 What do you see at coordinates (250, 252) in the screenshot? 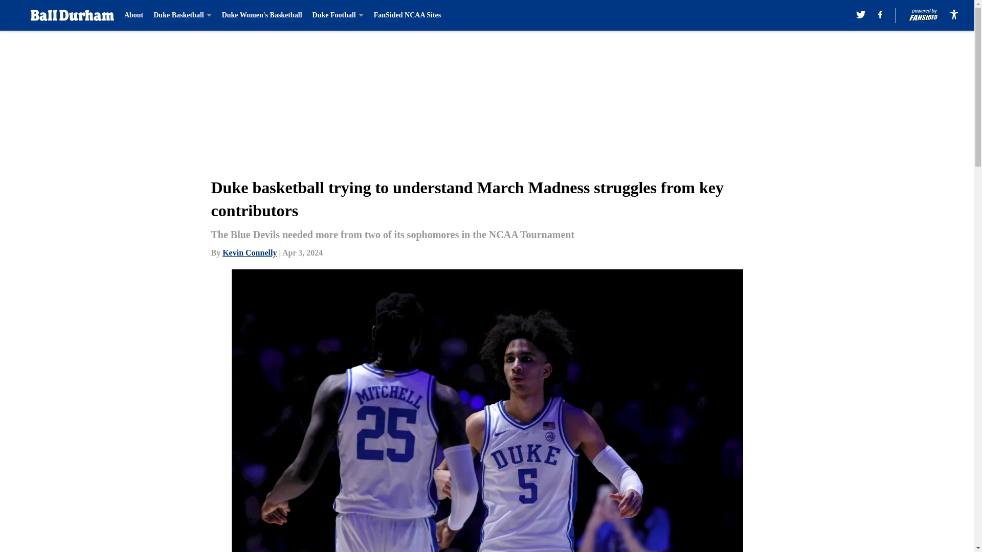
I see `Kevin Connelly` at bounding box center [250, 252].